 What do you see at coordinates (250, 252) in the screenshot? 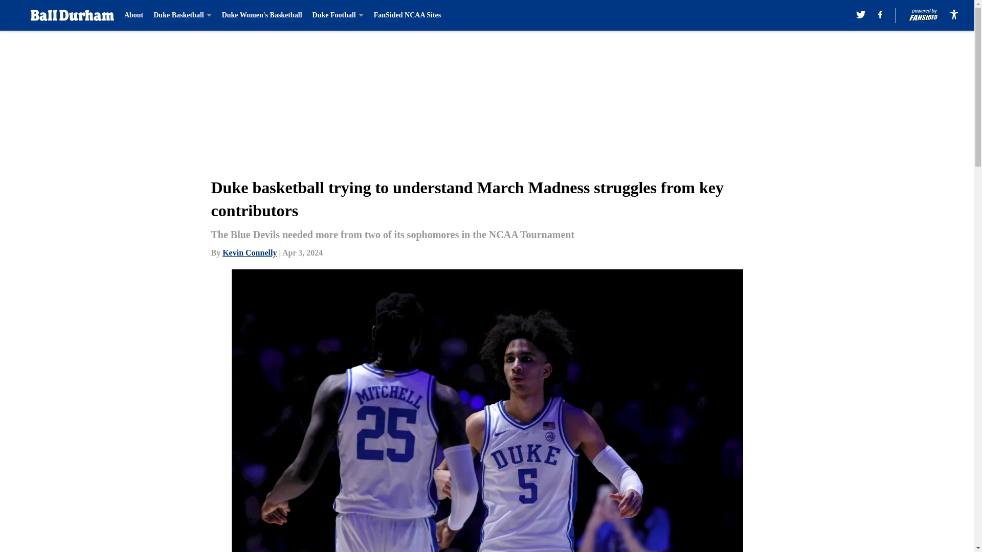
I see `Kevin Connelly` at bounding box center [250, 252].